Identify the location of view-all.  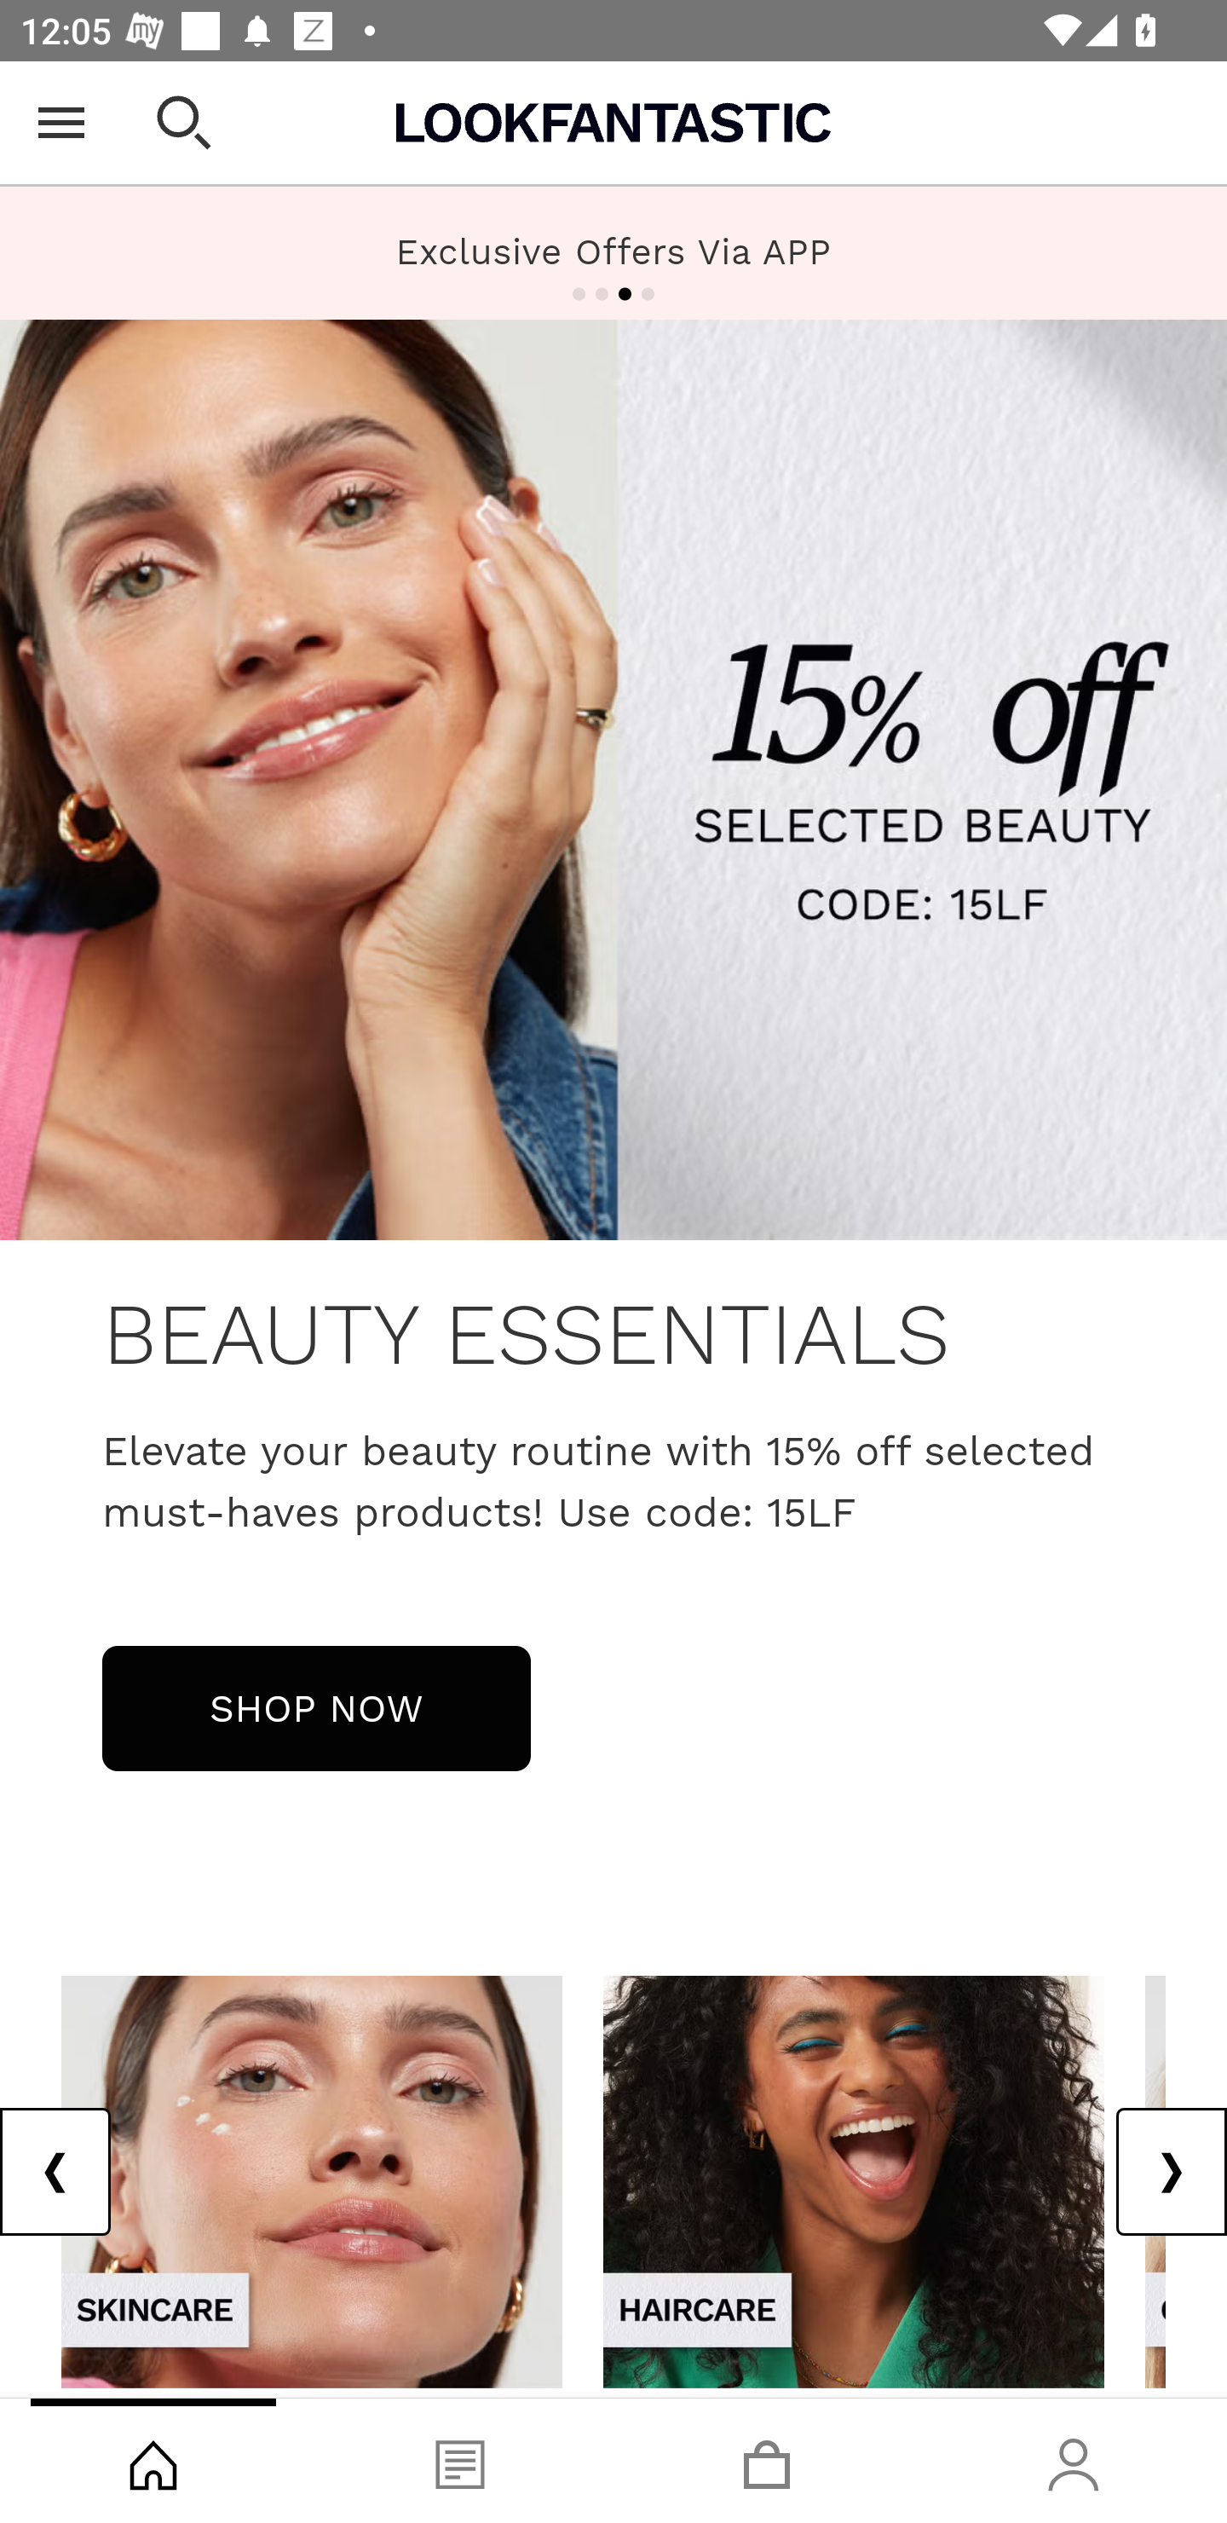
(312, 2180).